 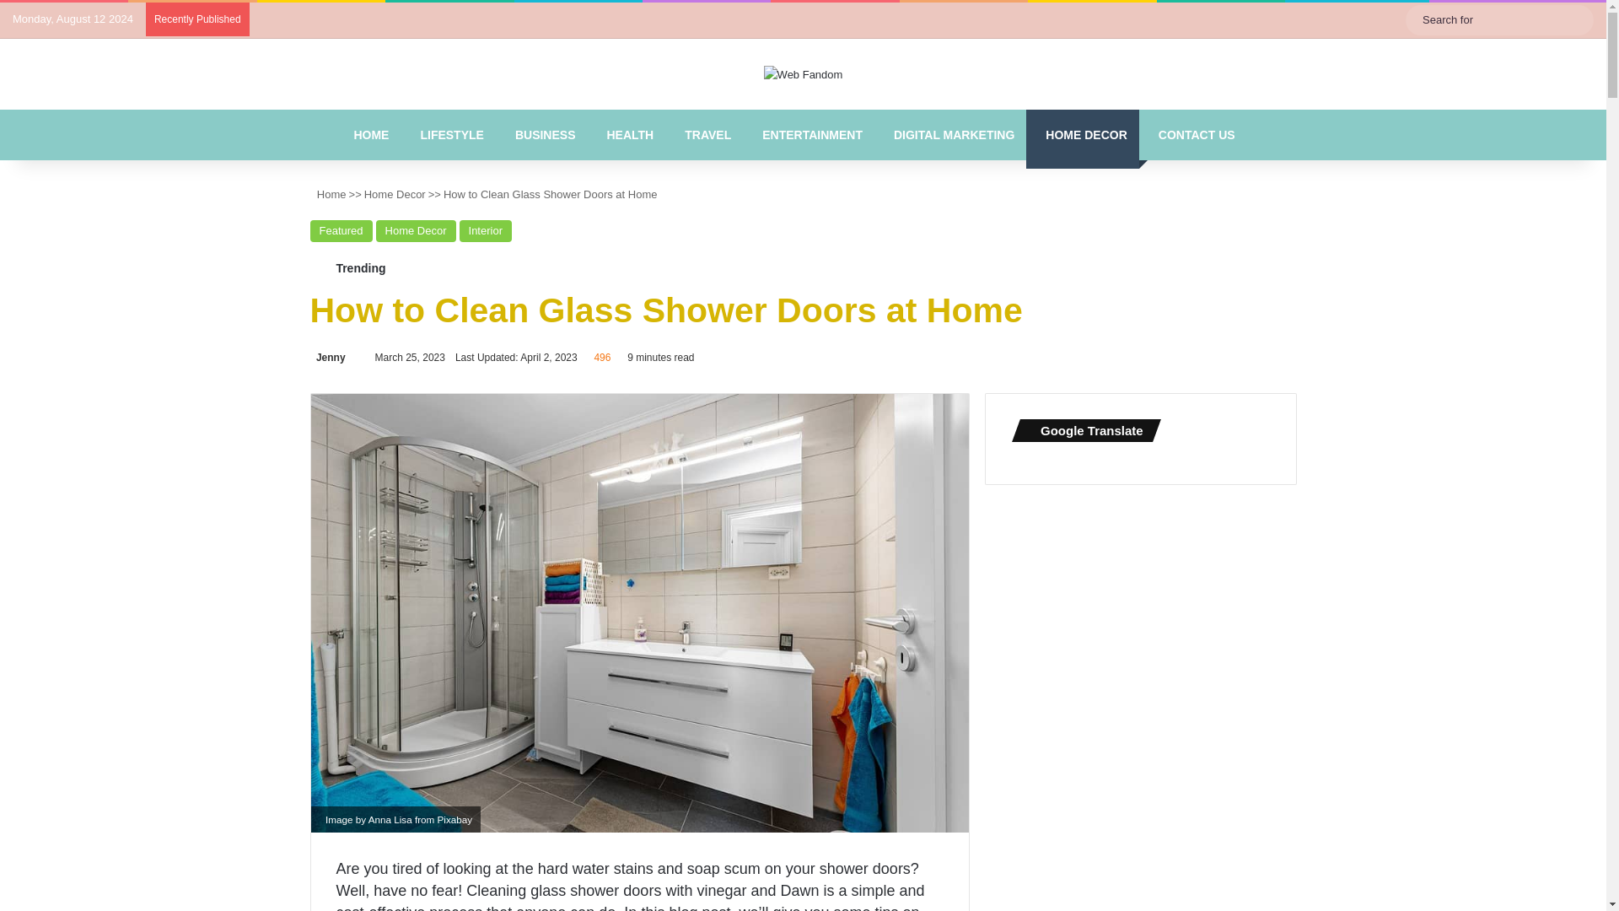 I want to click on Featured, so click(x=341, y=231).